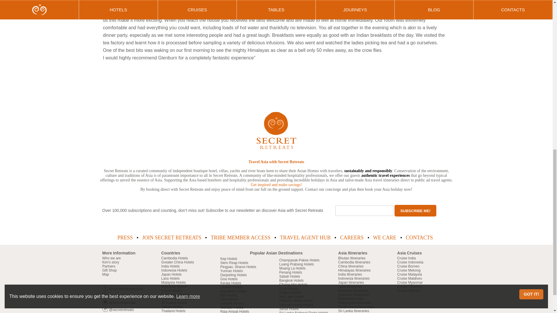 The width and height of the screenshot is (557, 313). Describe the element at coordinates (415, 211) in the screenshot. I see `Subscribe me!` at that location.